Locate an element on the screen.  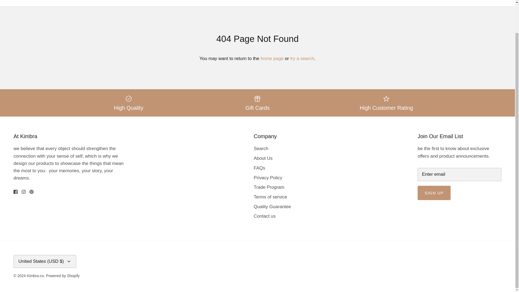
Kimbra.co is located at coordinates (257, 1).